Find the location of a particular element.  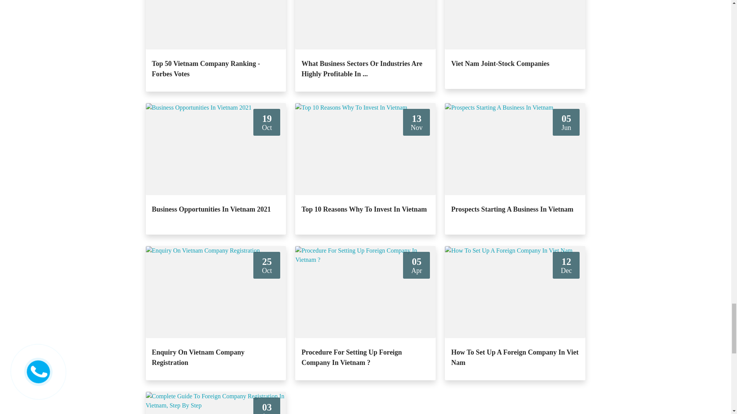

Procedure For Setting Up Foreign Company In Vietnam ? is located at coordinates (365, 389).